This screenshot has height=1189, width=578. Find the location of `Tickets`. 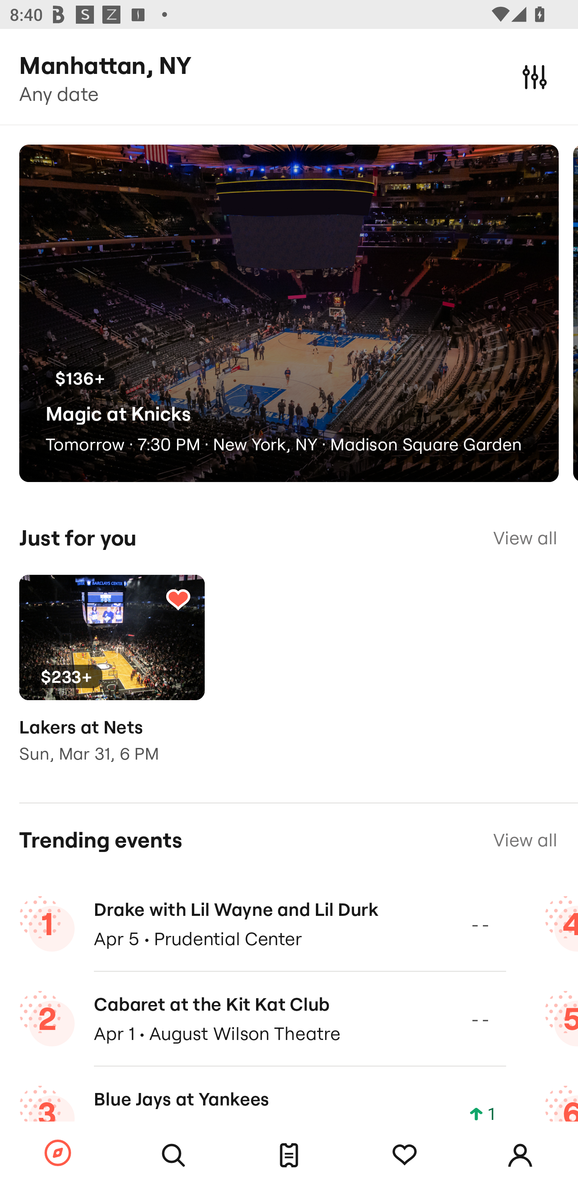

Tickets is located at coordinates (289, 1155).